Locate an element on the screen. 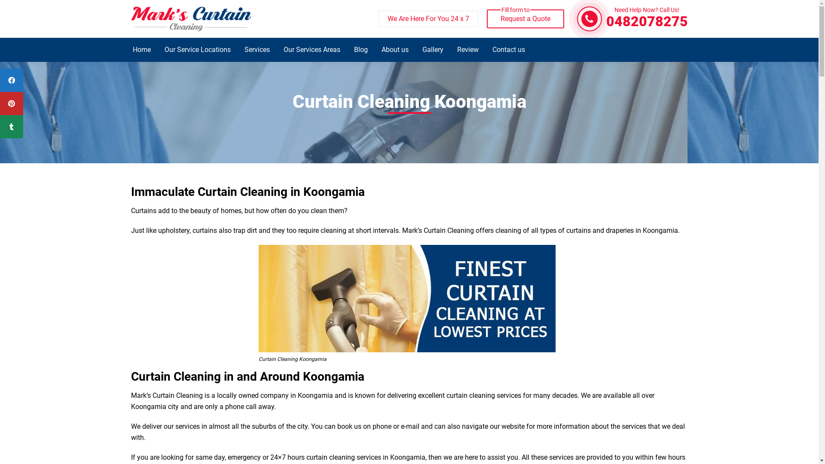  Our Services Areas is located at coordinates (312, 50).